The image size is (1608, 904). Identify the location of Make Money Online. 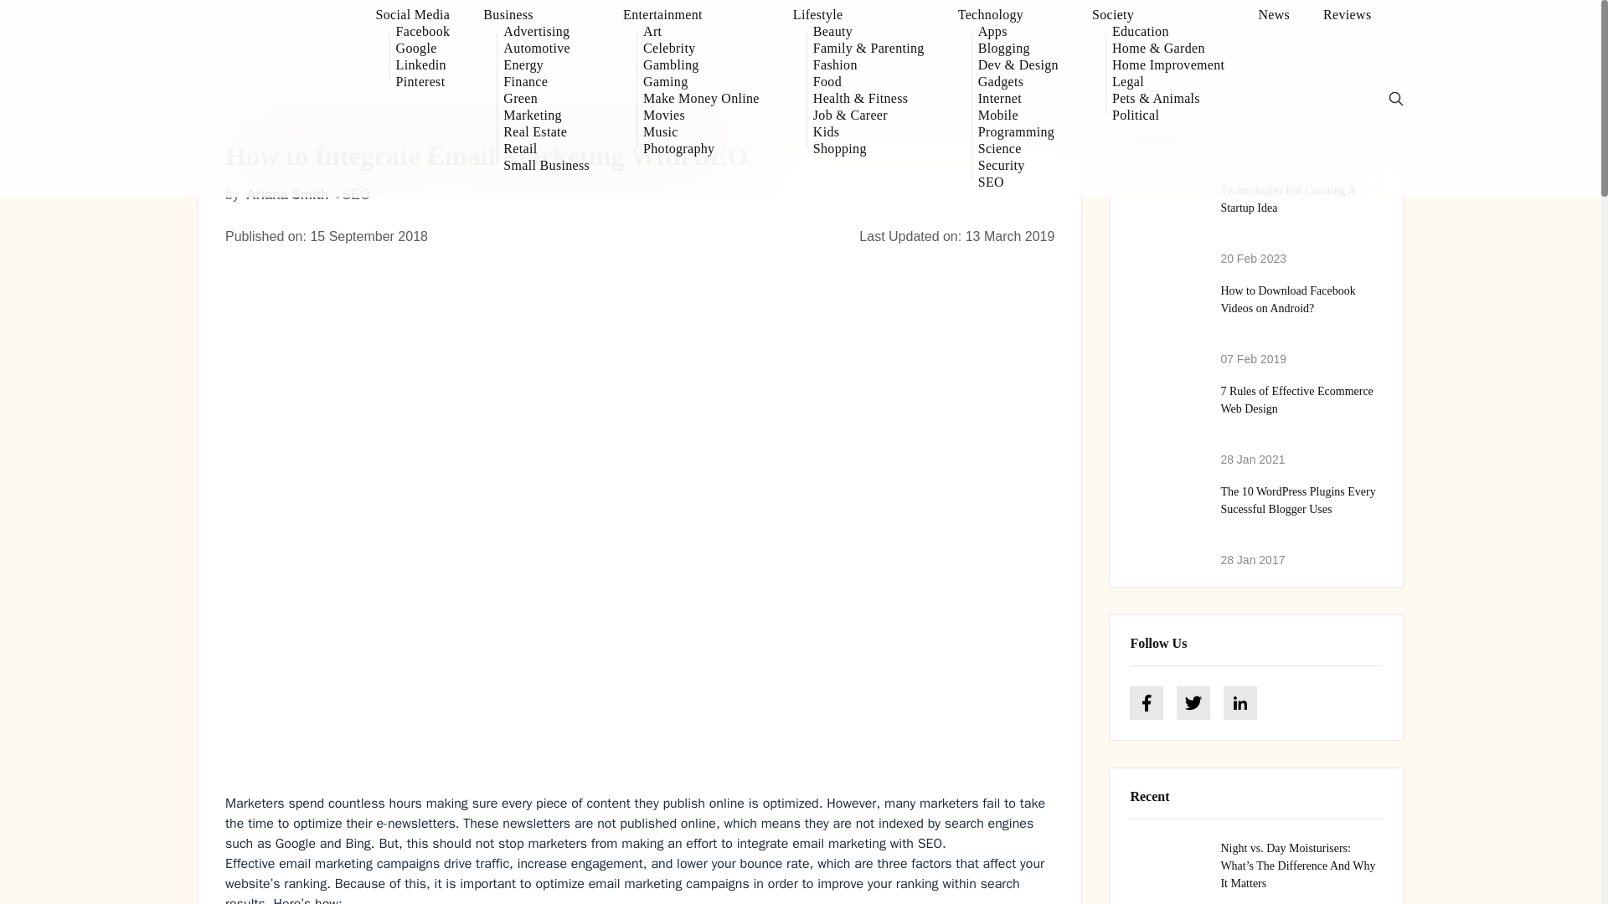
(701, 99).